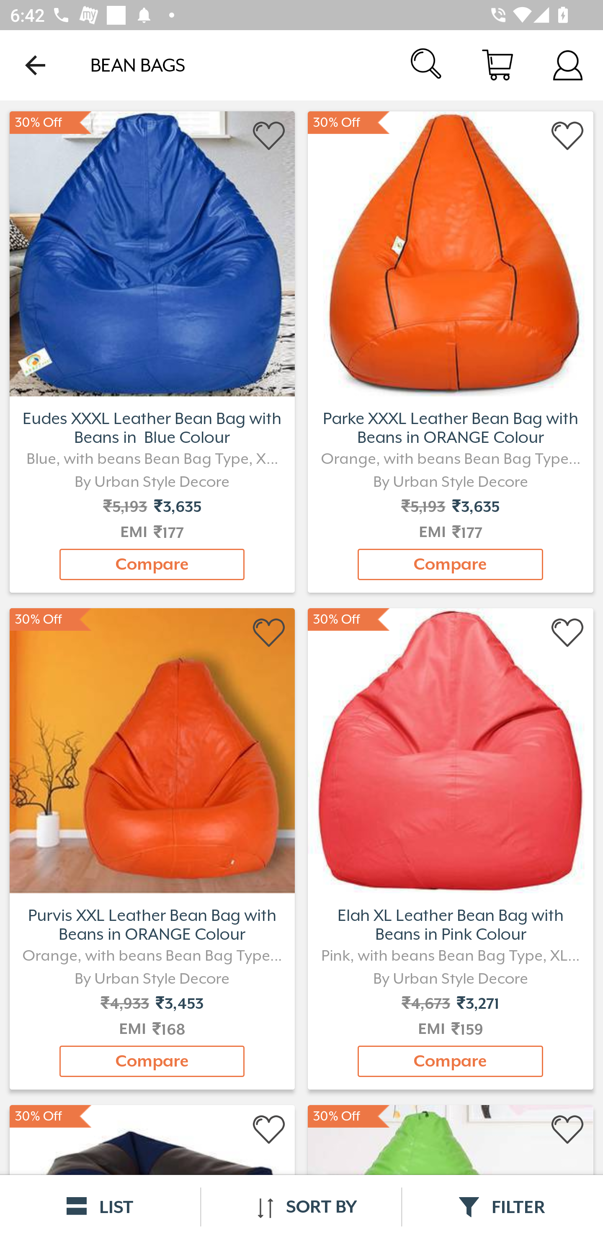 Image resolution: width=603 pixels, height=1239 pixels. What do you see at coordinates (270, 633) in the screenshot?
I see `` at bounding box center [270, 633].